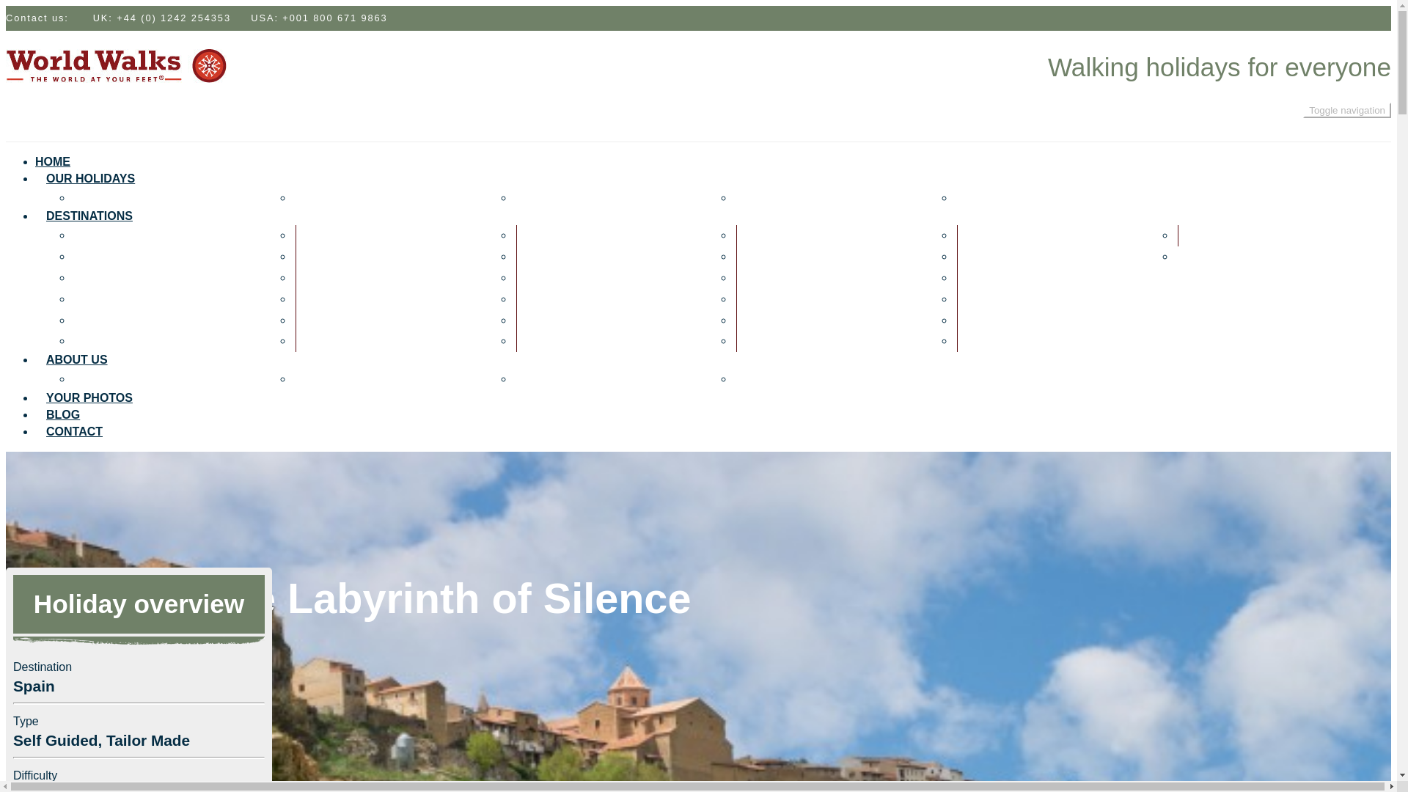  What do you see at coordinates (103, 277) in the screenshot?
I see `Bulgaria` at bounding box center [103, 277].